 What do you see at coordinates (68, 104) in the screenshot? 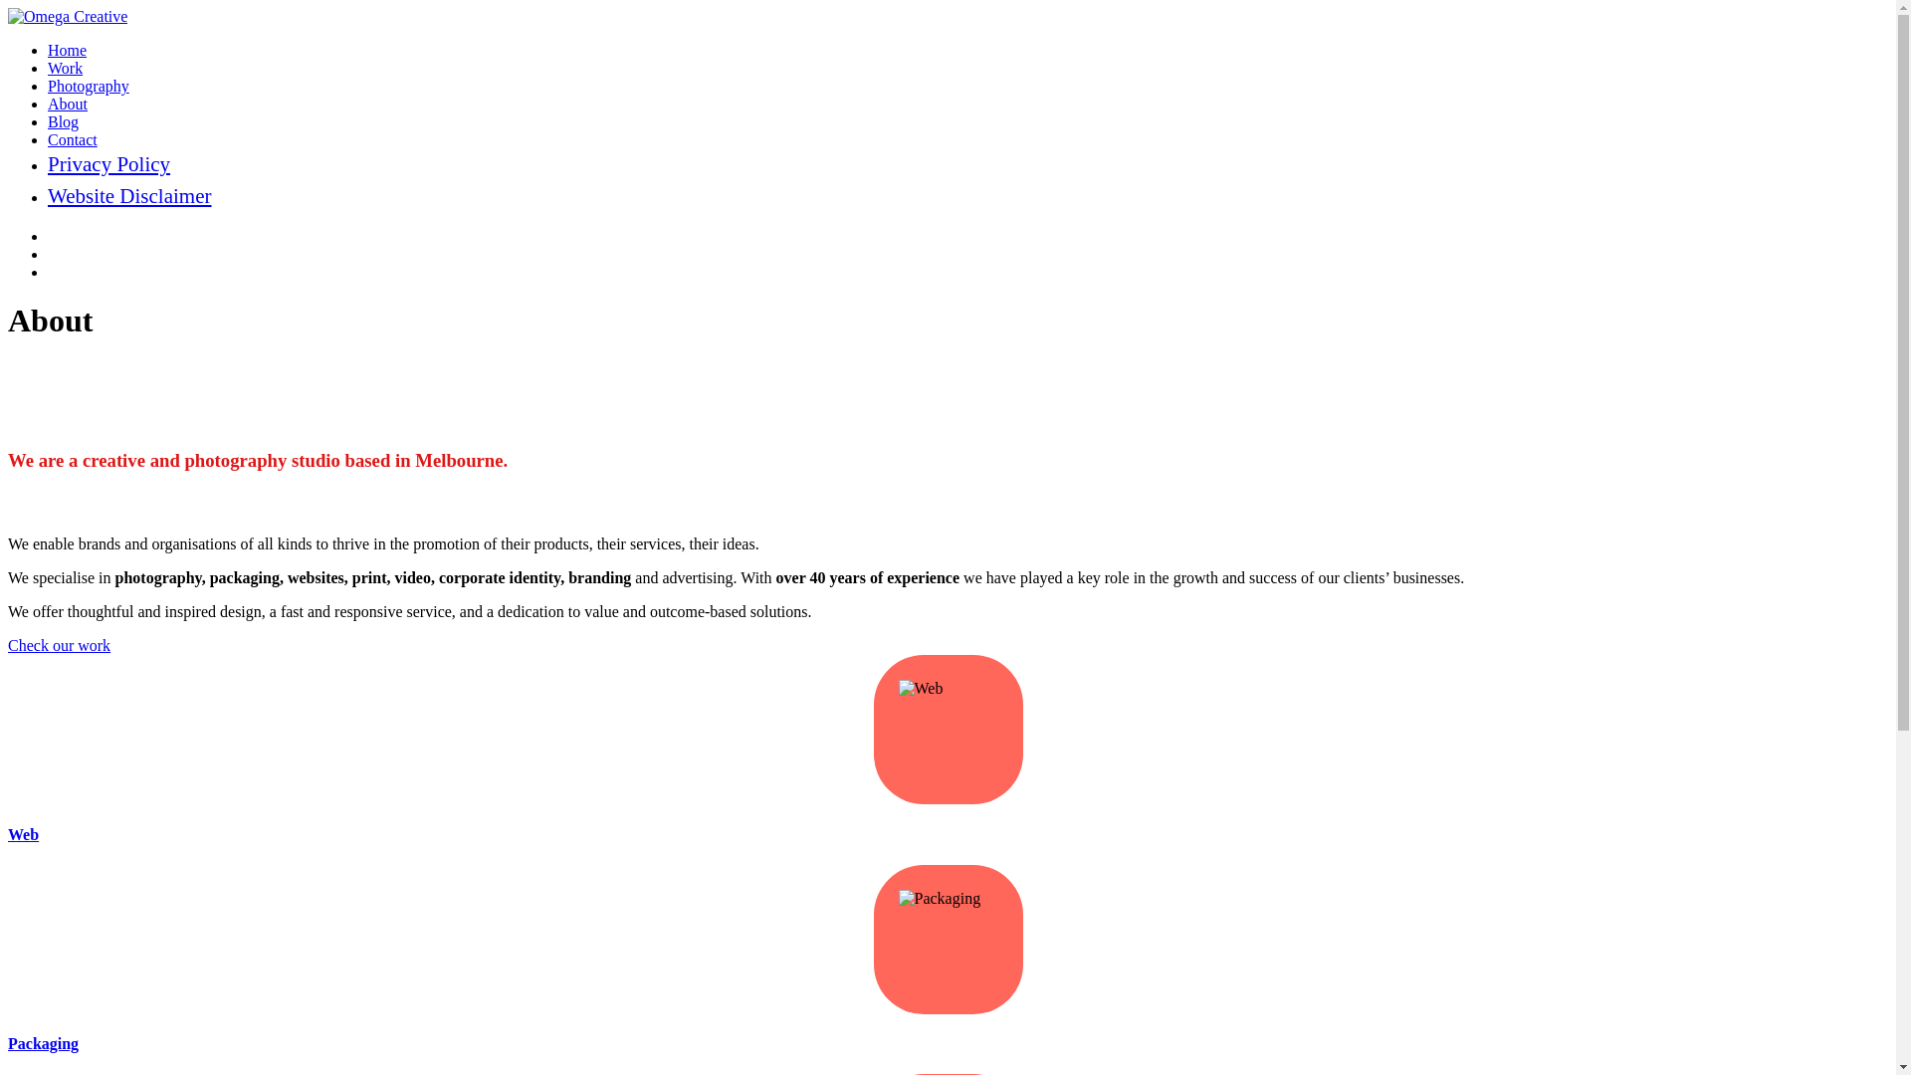
I see `About` at bounding box center [68, 104].